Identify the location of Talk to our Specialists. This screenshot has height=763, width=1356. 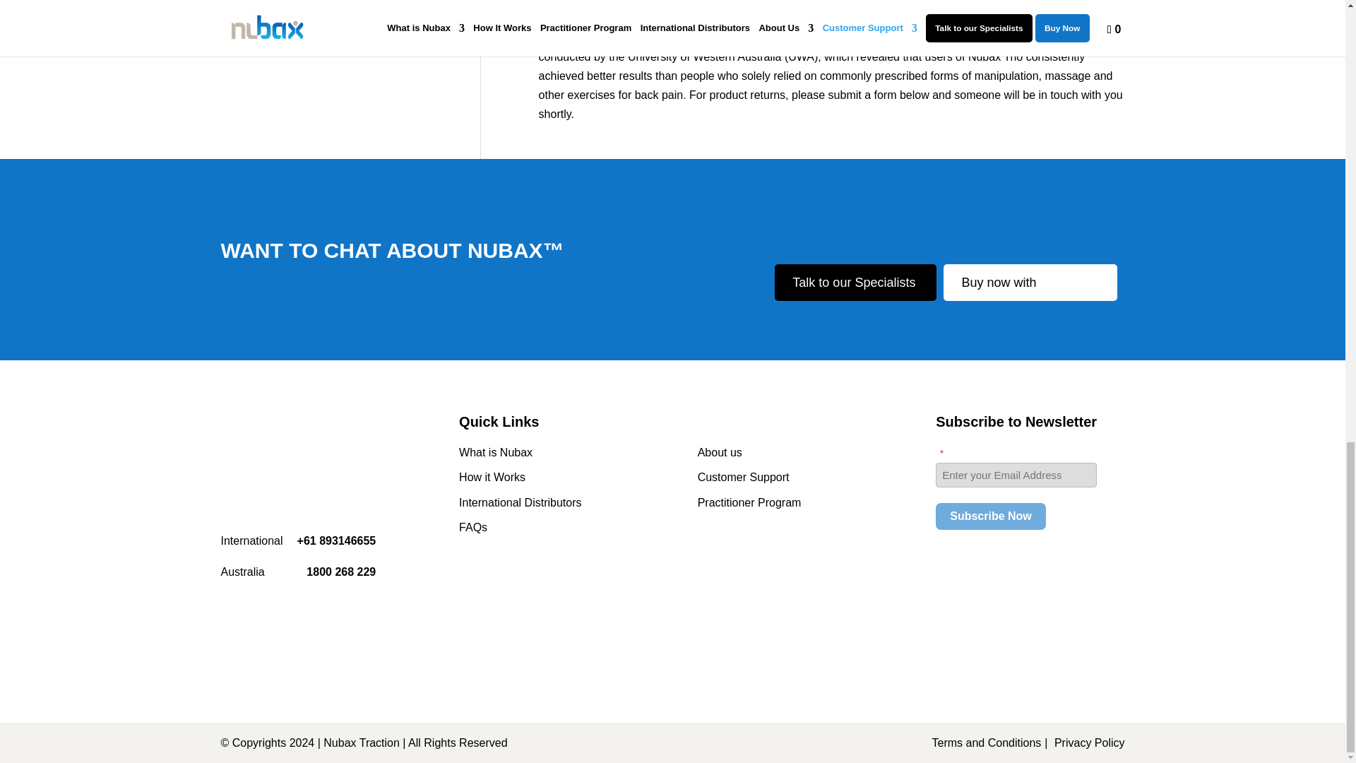
(855, 282).